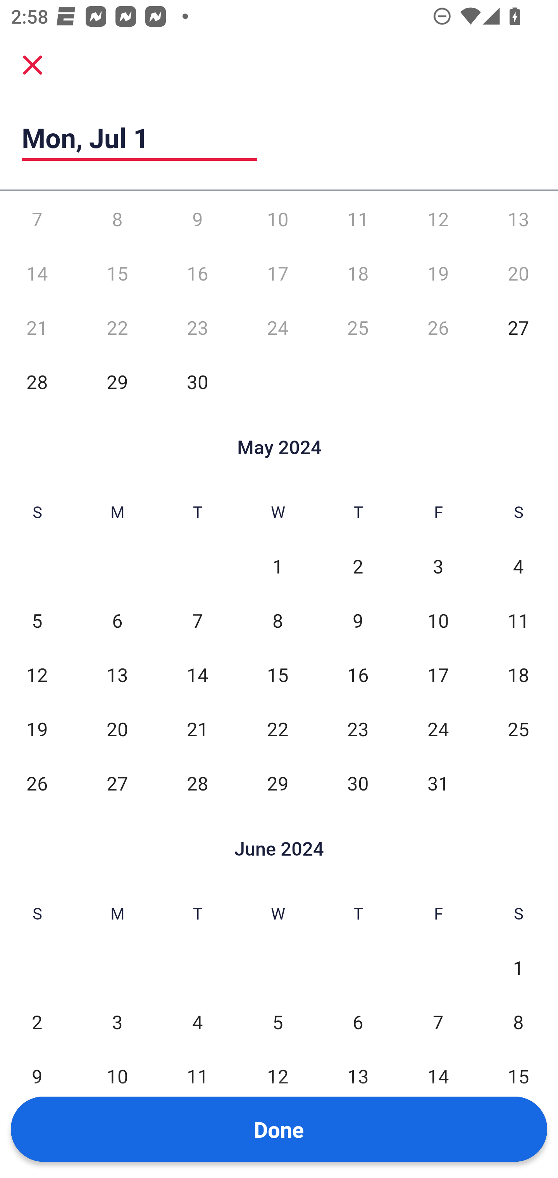 The height and width of the screenshot is (1178, 558). Describe the element at coordinates (37, 729) in the screenshot. I see `19 Sun, May 19, Not Selected` at that location.